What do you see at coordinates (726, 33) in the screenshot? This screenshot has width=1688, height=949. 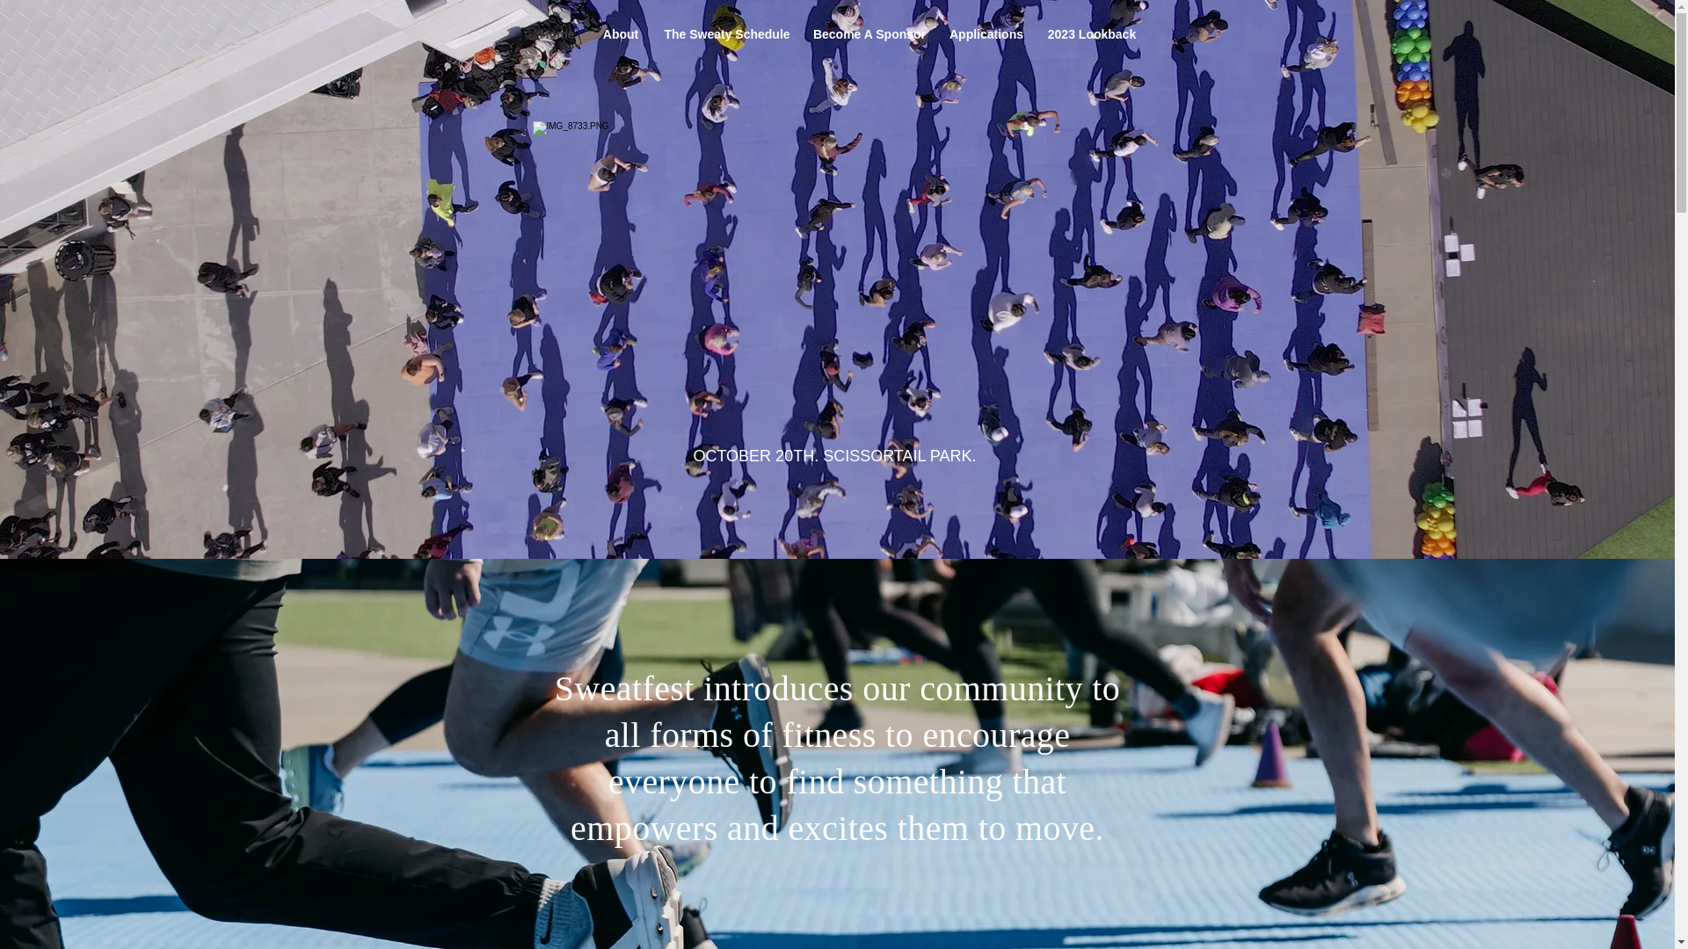 I see `The Sweaty Schedule` at bounding box center [726, 33].